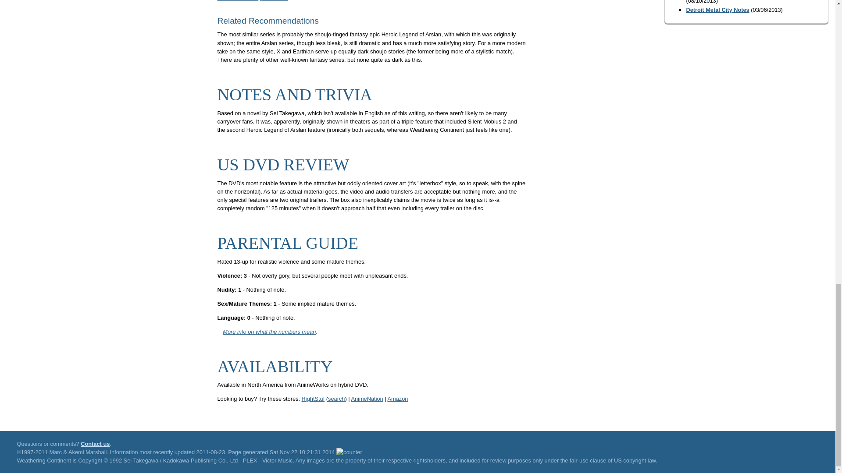 The image size is (842, 473). I want to click on RightStuf, so click(313, 399).